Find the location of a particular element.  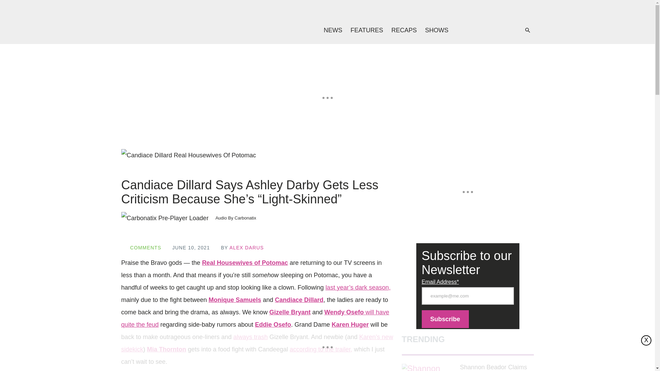

Twitter is located at coordinates (489, 30).